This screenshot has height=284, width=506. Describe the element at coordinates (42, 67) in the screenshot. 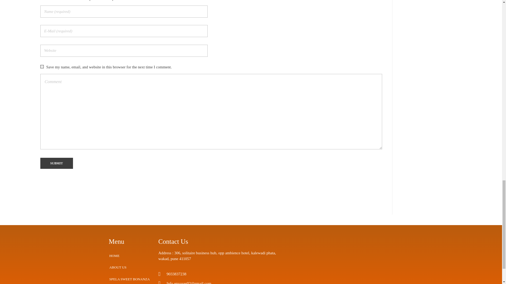

I see `yes` at that location.